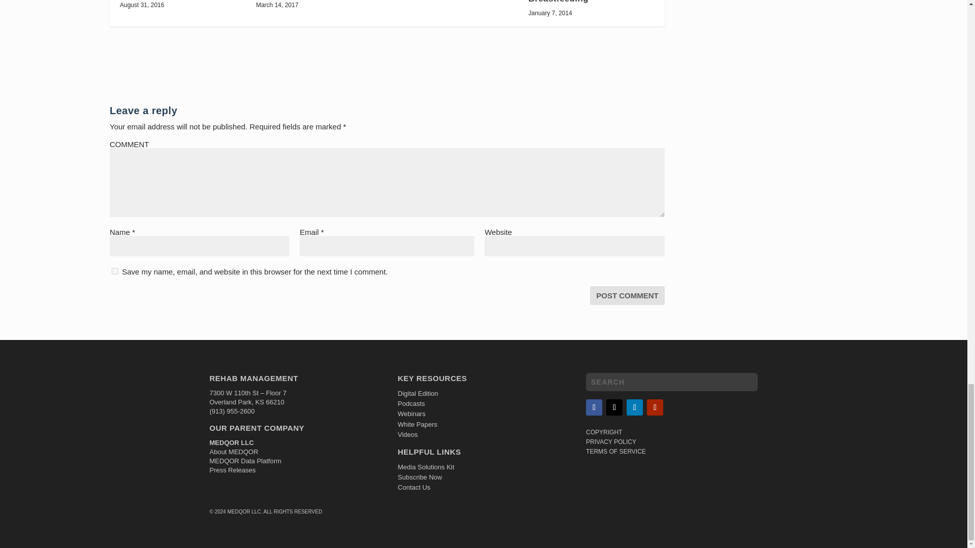 The width and height of the screenshot is (975, 548). I want to click on Post Comment, so click(627, 295).